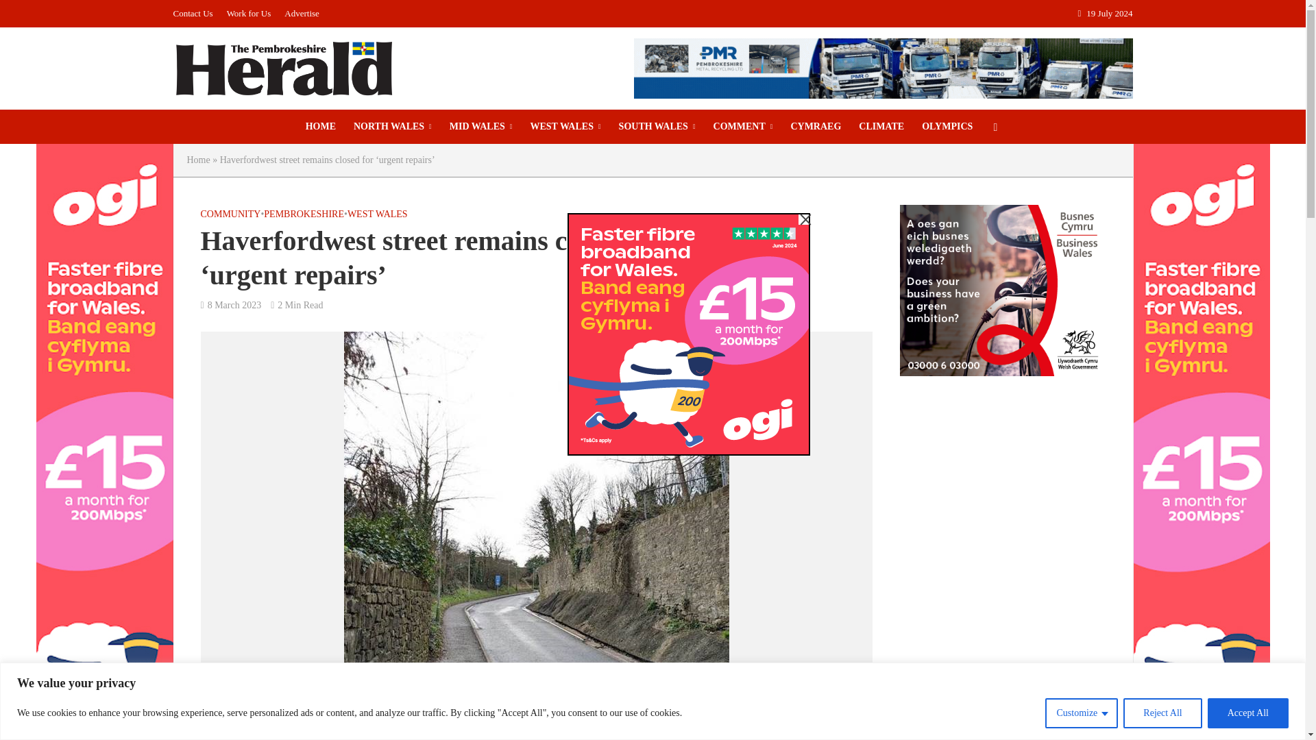 The image size is (1316, 740). What do you see at coordinates (1081, 713) in the screenshot?
I see `Customize` at bounding box center [1081, 713].